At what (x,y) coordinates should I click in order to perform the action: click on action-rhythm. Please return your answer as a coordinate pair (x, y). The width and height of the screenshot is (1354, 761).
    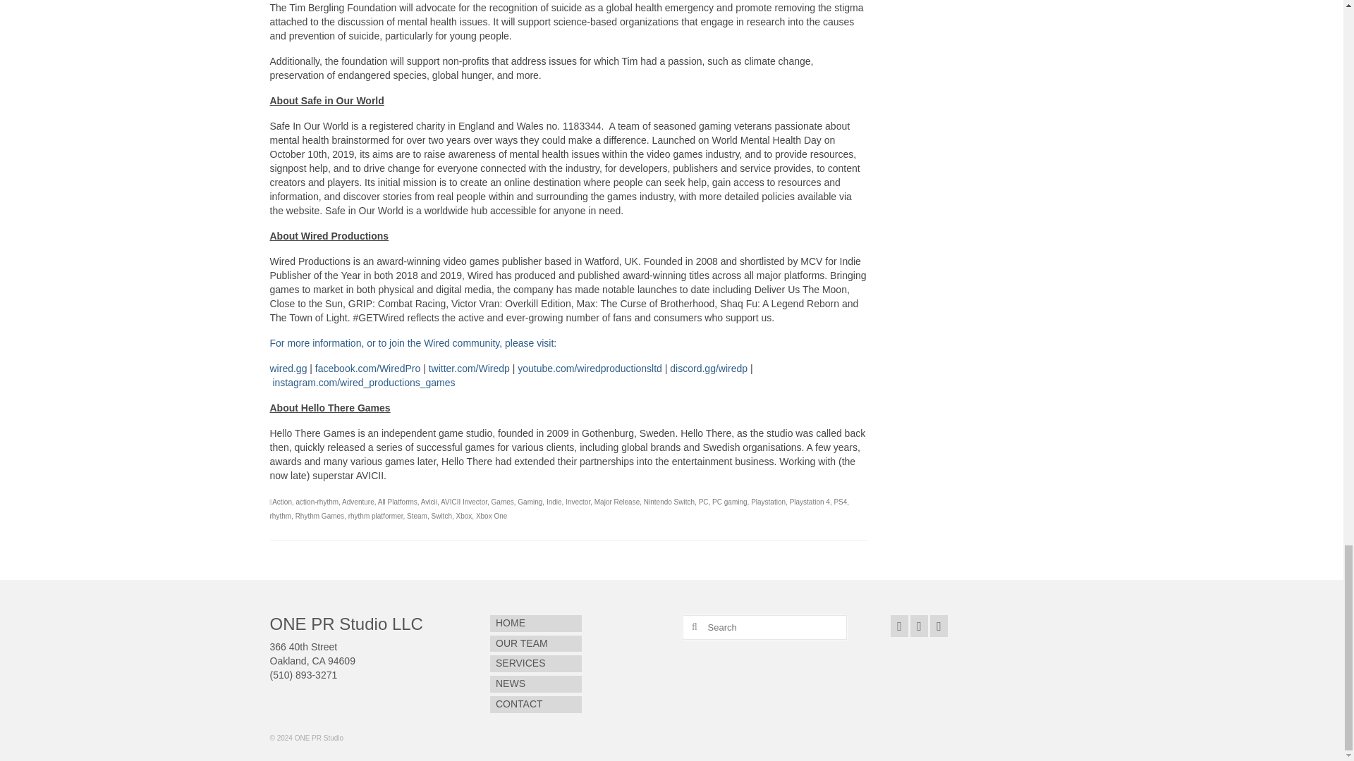
    Looking at the image, I should click on (317, 502).